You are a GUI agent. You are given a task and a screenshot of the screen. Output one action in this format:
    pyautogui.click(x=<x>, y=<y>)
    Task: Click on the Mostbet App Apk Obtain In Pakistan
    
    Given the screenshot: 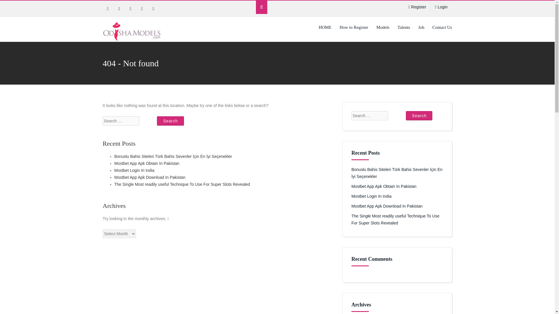 What is the action you would take?
    pyautogui.click(x=384, y=186)
    